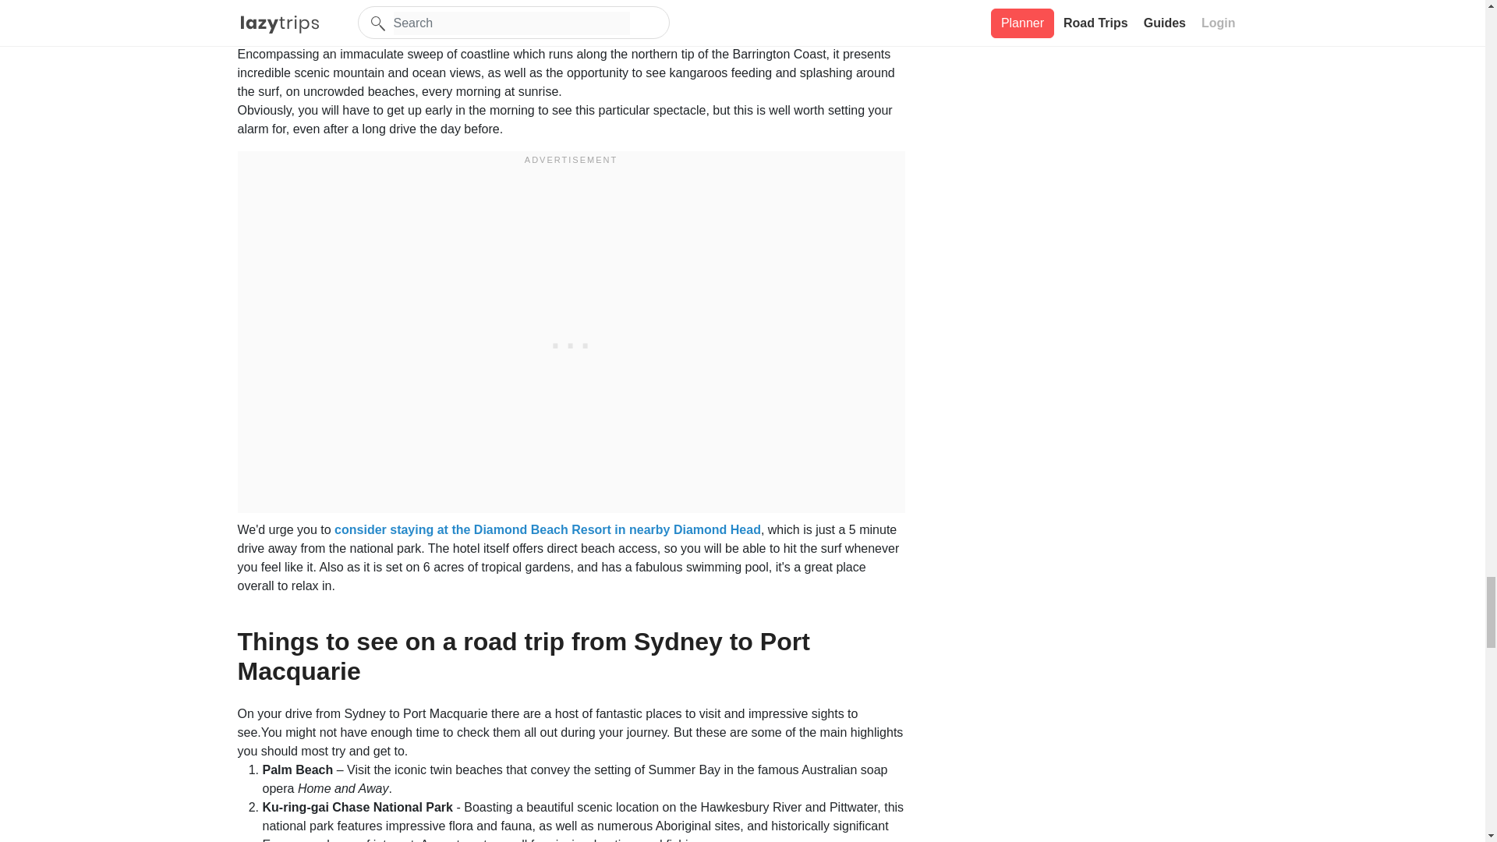 The height and width of the screenshot is (842, 1497). I want to click on consider staying at the, so click(404, 529).